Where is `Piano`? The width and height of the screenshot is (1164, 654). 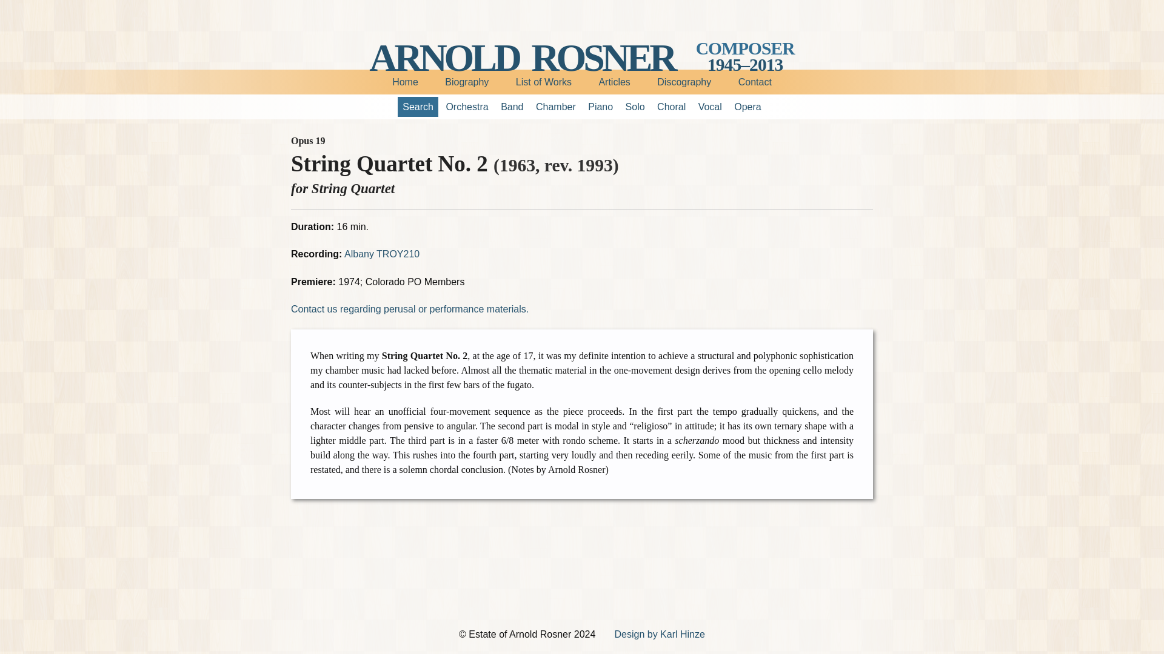 Piano is located at coordinates (600, 107).